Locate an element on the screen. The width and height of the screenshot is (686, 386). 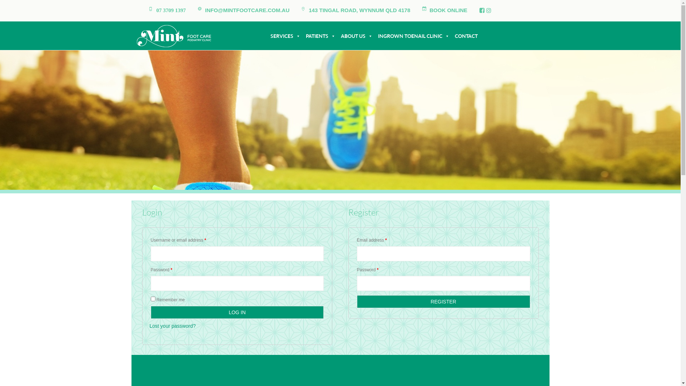
SERVICES is located at coordinates (284, 36).